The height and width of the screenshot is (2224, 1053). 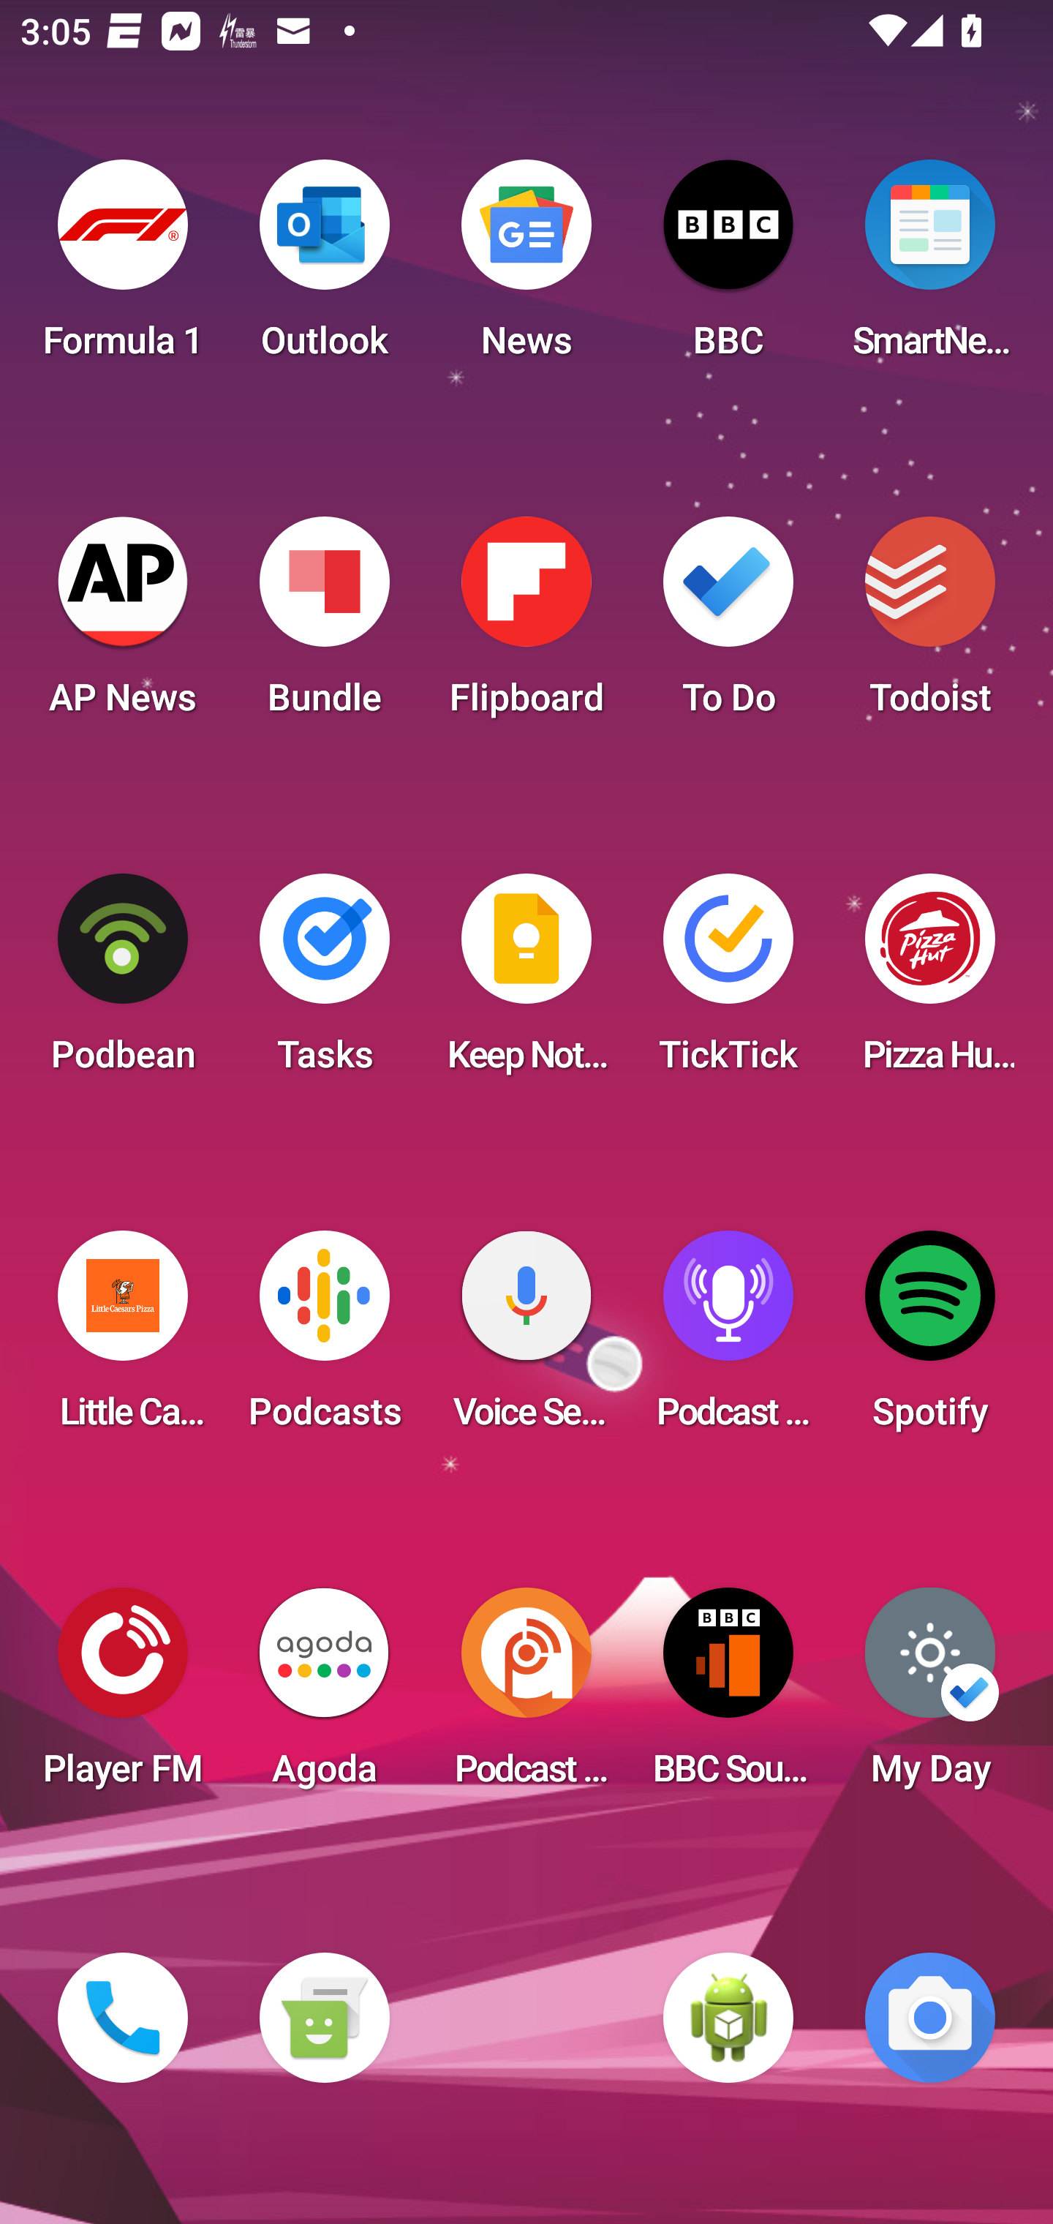 I want to click on BBC, so click(x=728, y=268).